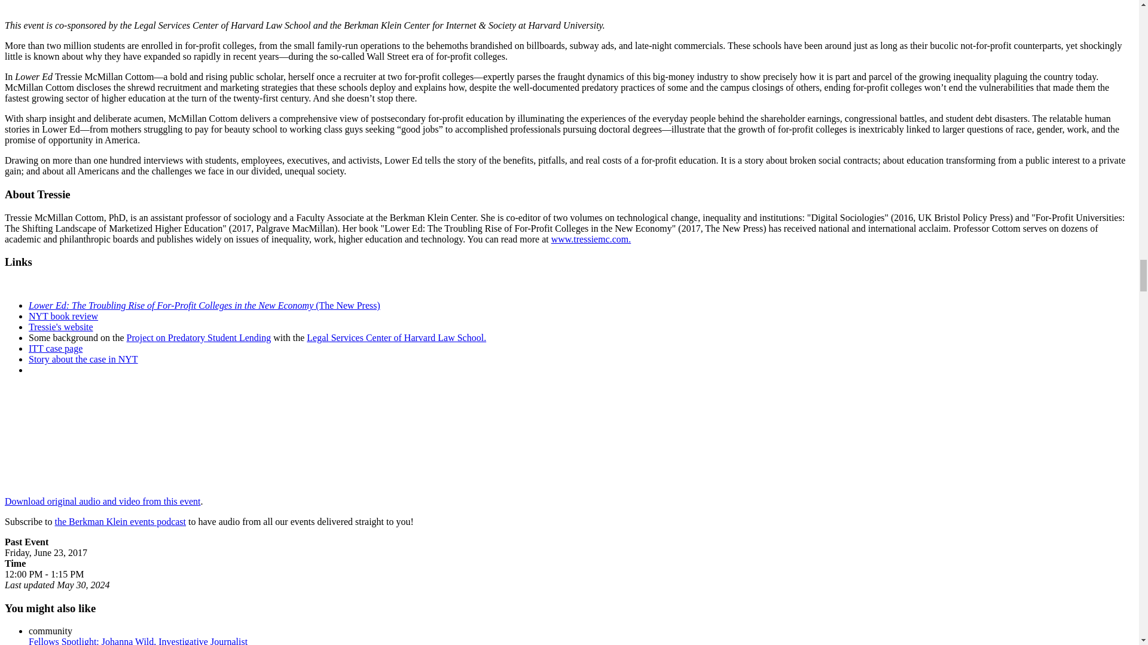  What do you see at coordinates (61, 327) in the screenshot?
I see `Tressie's website` at bounding box center [61, 327].